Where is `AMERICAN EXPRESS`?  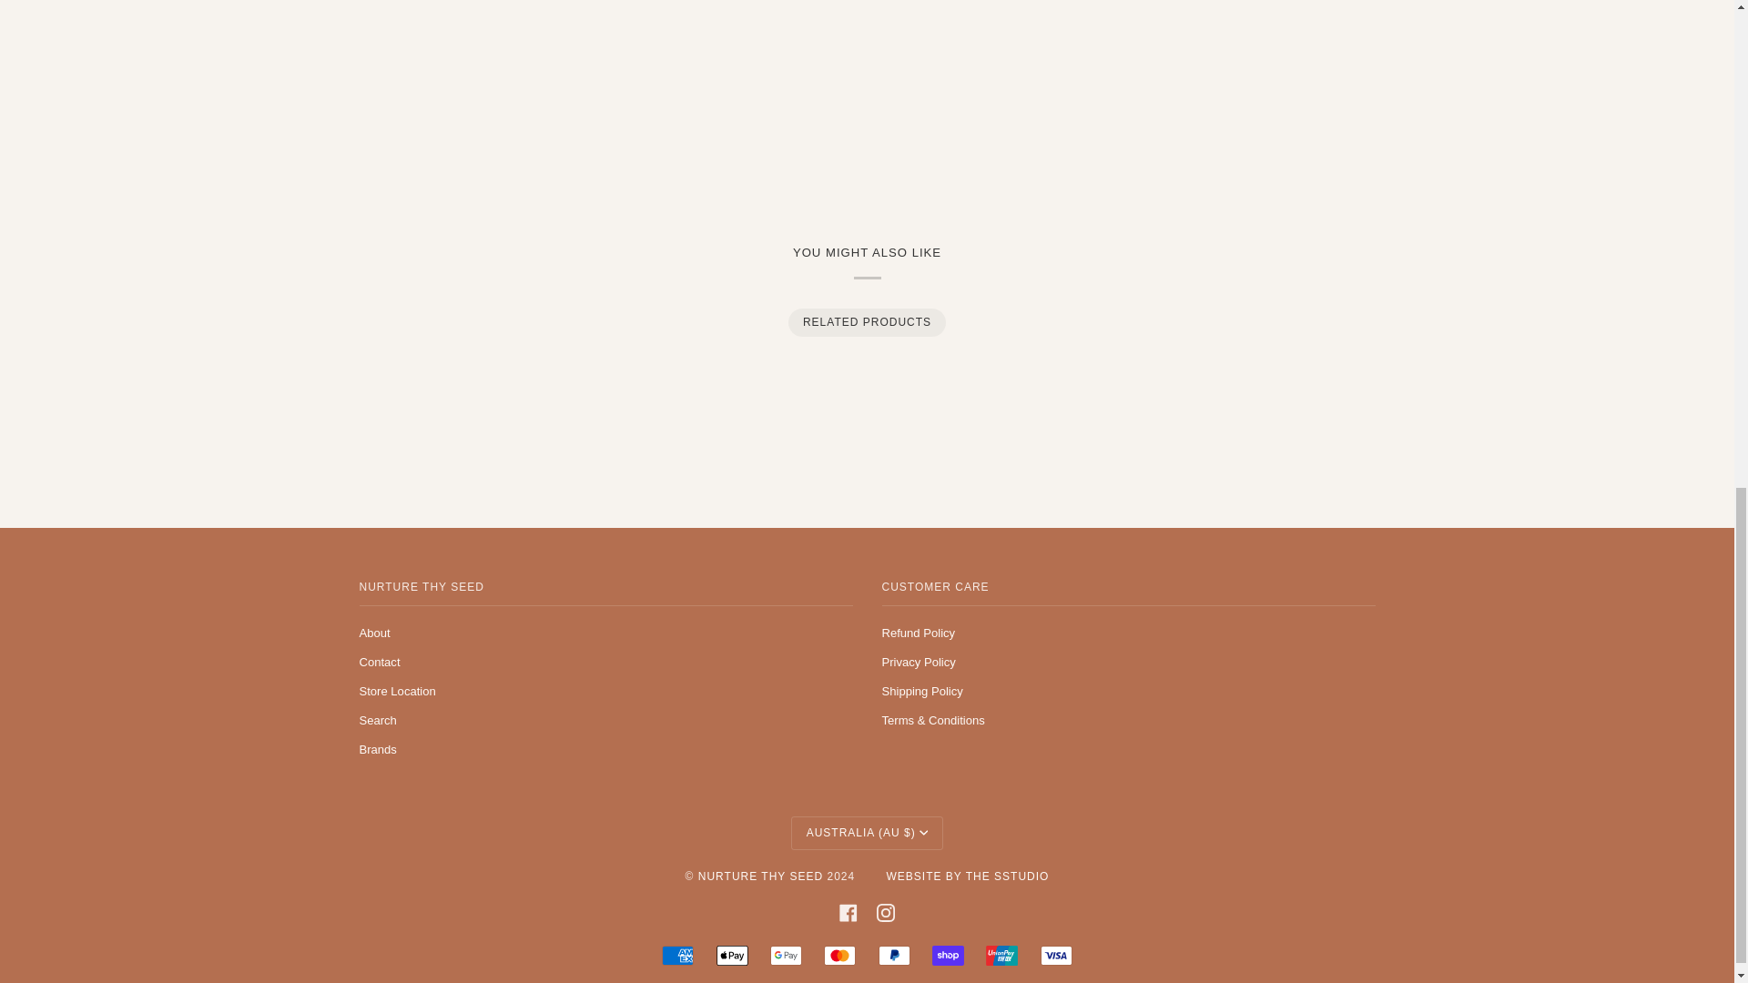
AMERICAN EXPRESS is located at coordinates (677, 955).